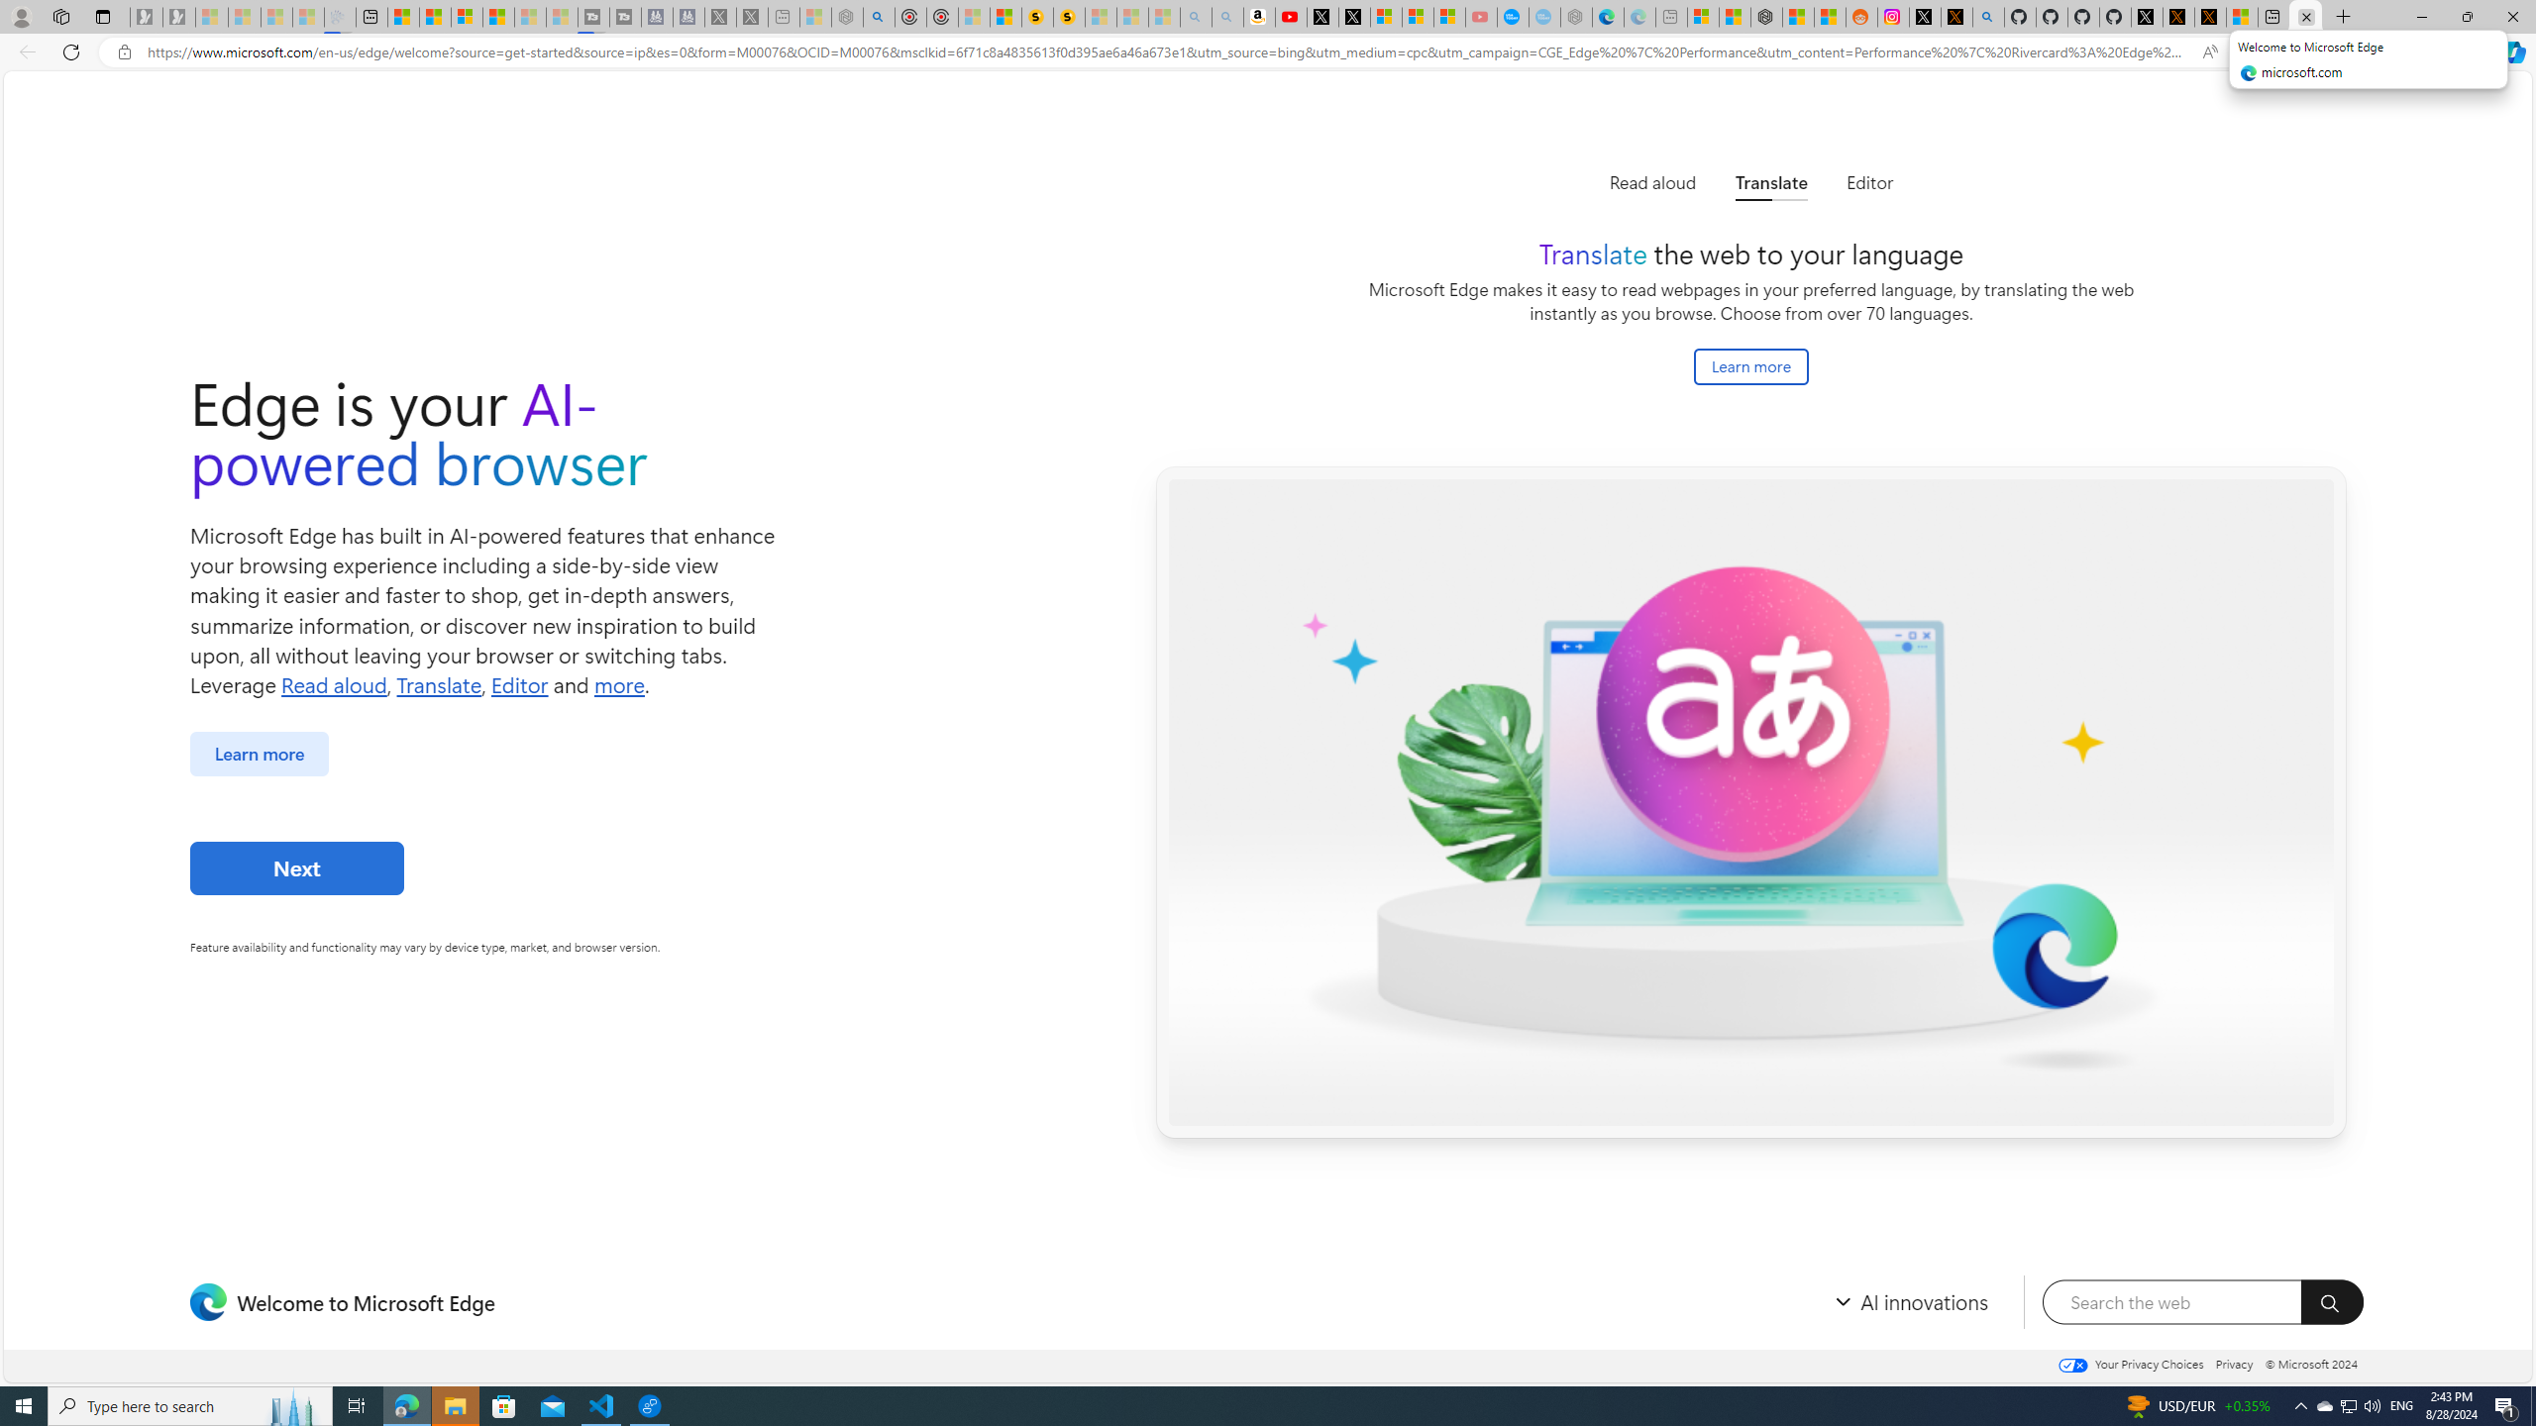 The image size is (2536, 1426). Describe the element at coordinates (814, 17) in the screenshot. I see `Wildlife - MSN - Sleeping` at that location.